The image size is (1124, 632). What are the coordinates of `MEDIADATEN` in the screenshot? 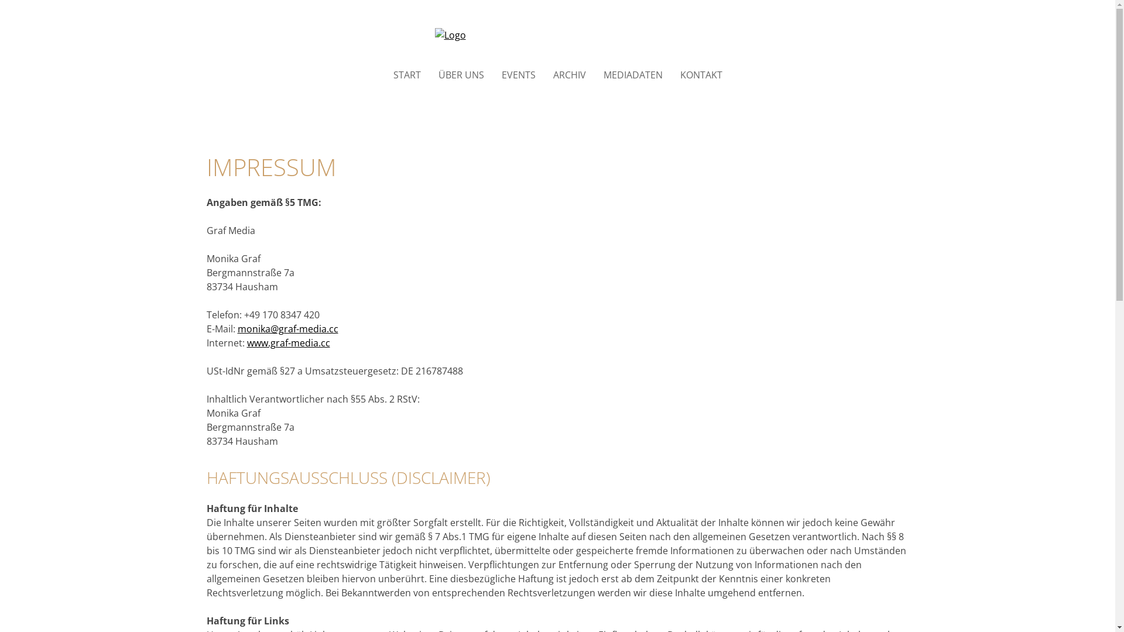 It's located at (632, 75).